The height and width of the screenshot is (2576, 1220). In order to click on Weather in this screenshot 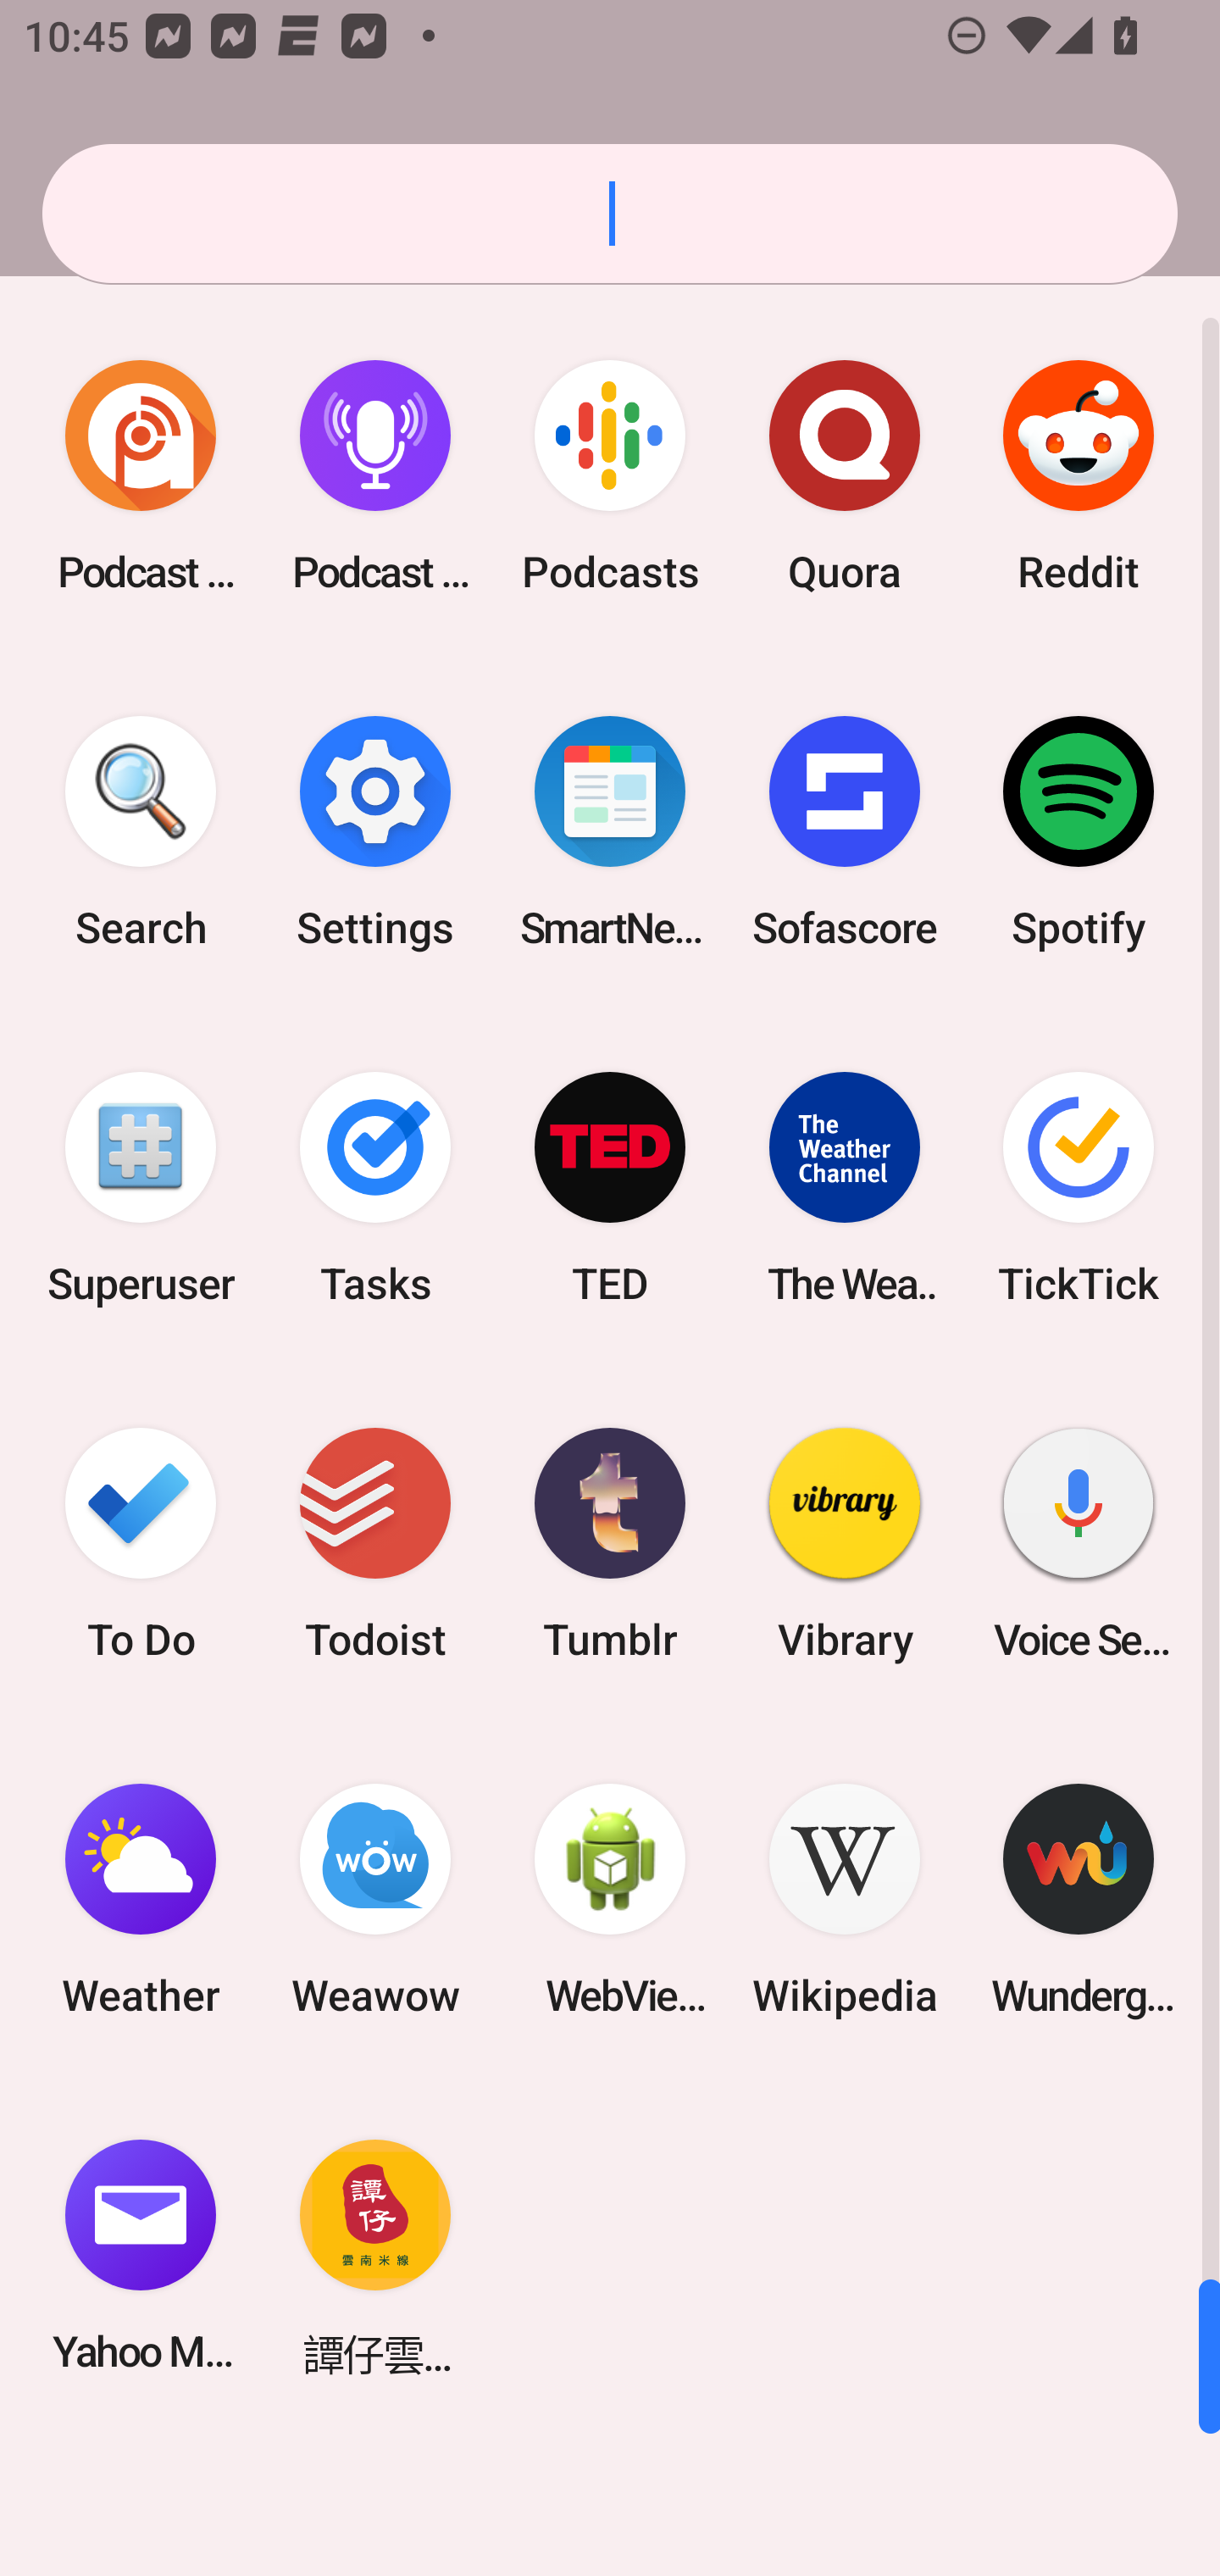, I will do `click(141, 1900)`.